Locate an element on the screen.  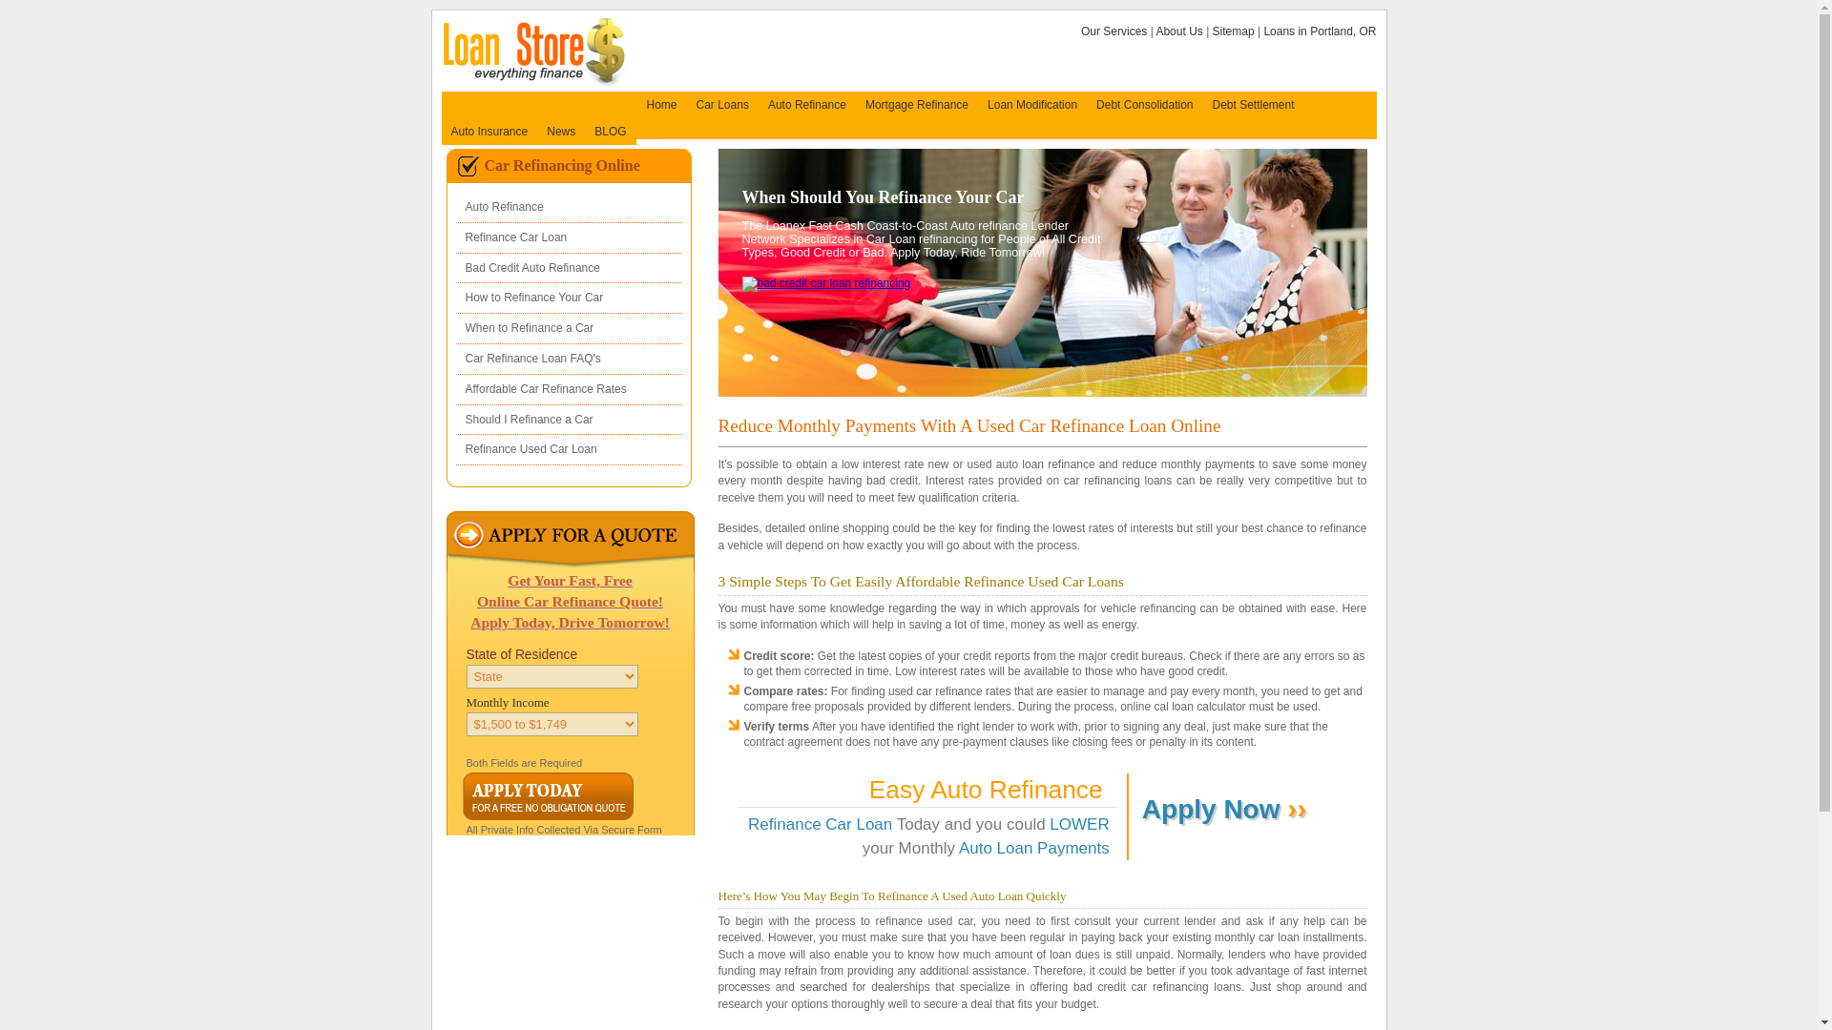
Auto Refinance is located at coordinates (806, 105).